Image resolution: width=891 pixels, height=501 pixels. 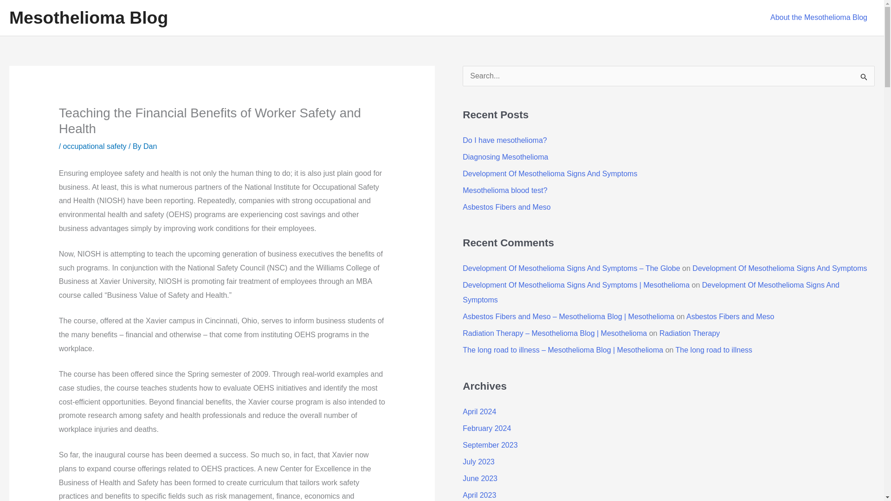 I want to click on September 2023, so click(x=490, y=445).